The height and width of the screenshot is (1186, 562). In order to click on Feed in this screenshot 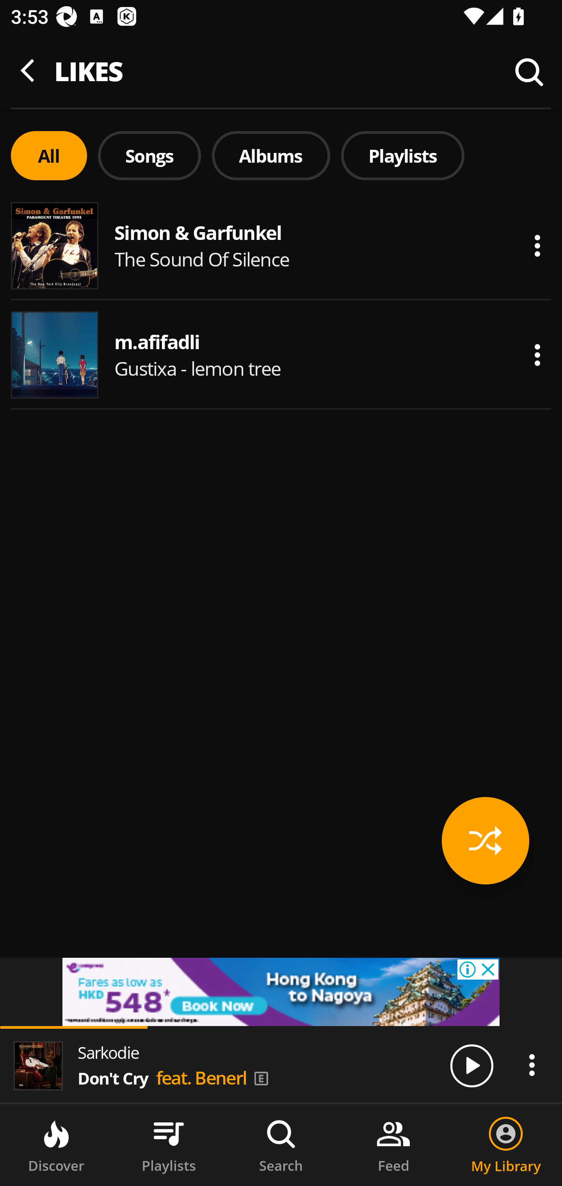, I will do `click(393, 1145)`.